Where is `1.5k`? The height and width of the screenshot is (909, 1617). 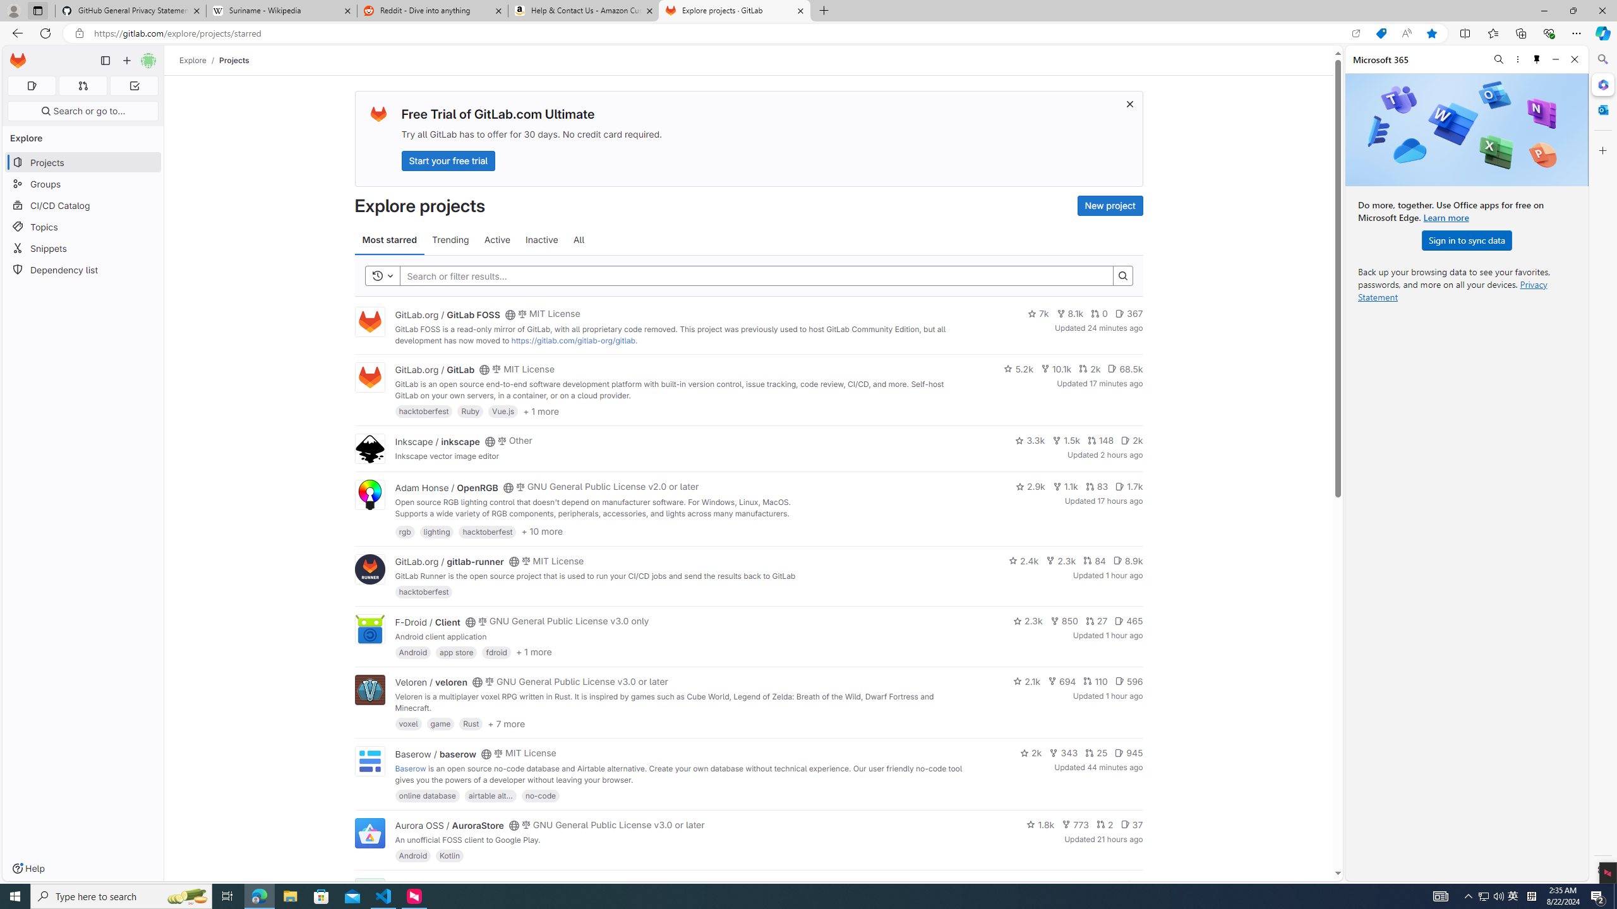 1.5k is located at coordinates (1066, 440).